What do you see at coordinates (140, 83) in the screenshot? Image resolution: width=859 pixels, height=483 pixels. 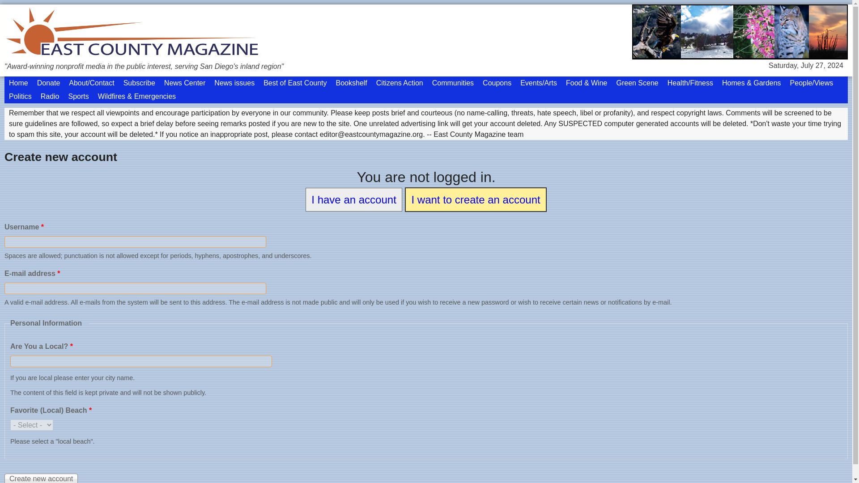 I see `Subscribe` at bounding box center [140, 83].